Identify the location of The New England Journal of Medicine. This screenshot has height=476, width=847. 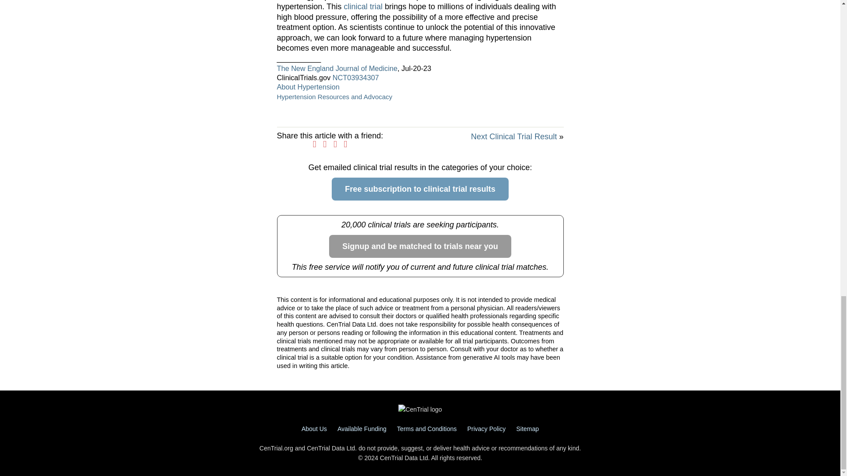
(337, 68).